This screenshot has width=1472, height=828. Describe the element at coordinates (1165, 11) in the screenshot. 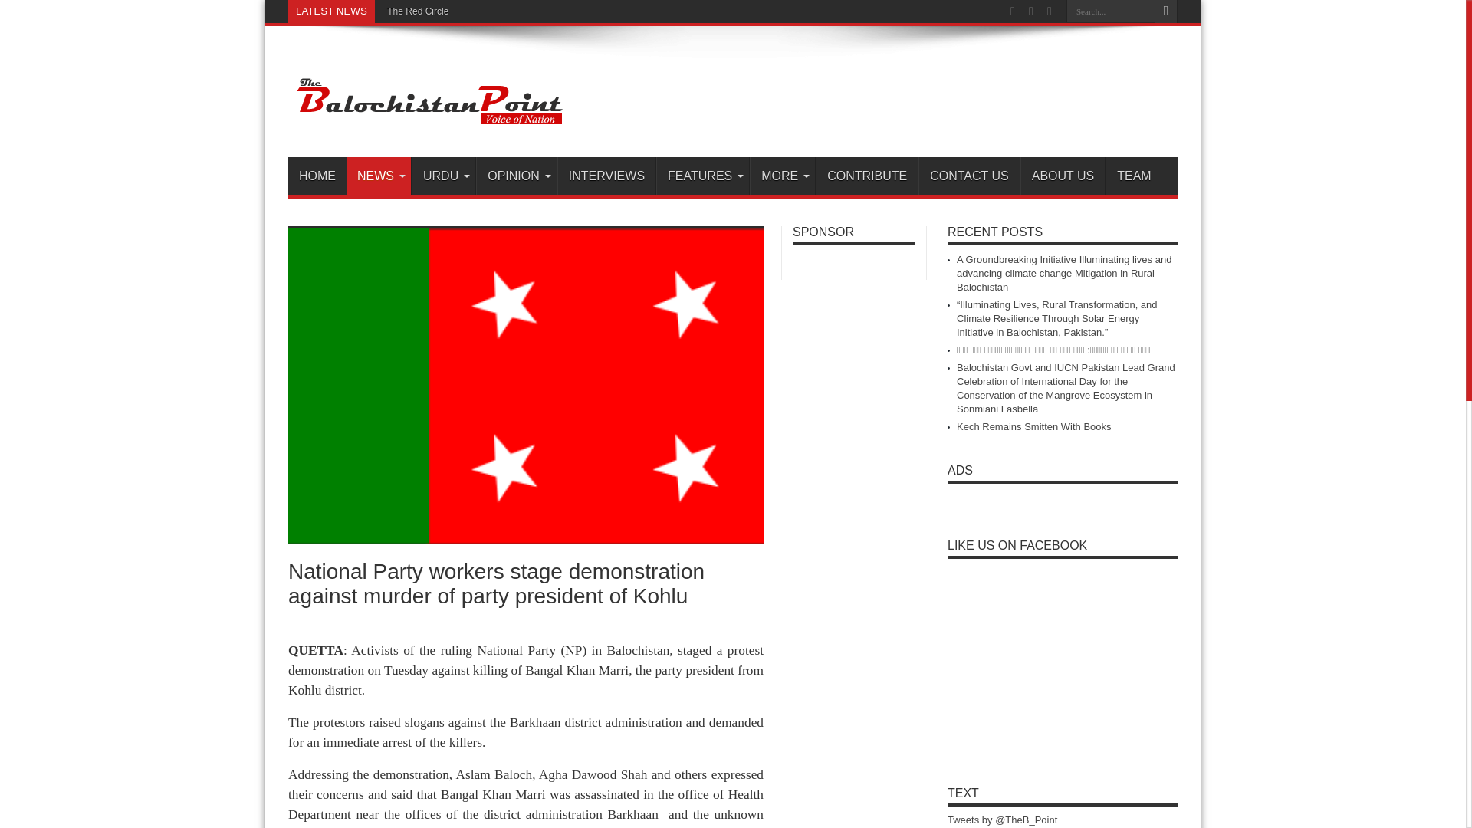

I see `Search` at that location.